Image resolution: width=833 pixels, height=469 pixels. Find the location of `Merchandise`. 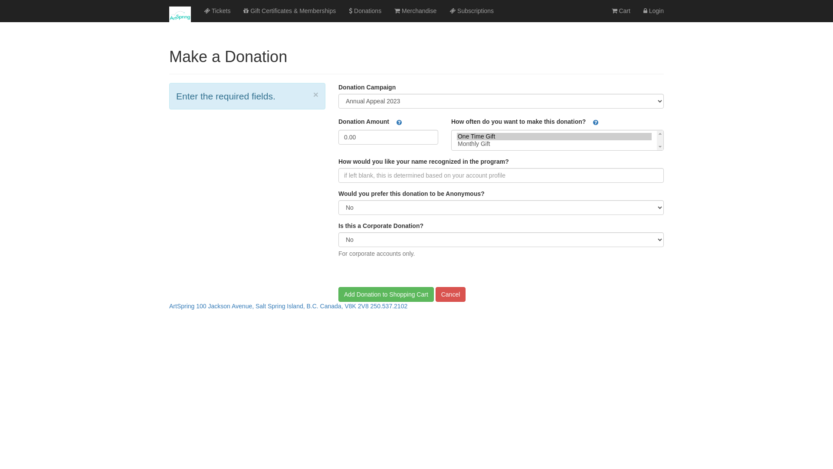

Merchandise is located at coordinates (416, 11).